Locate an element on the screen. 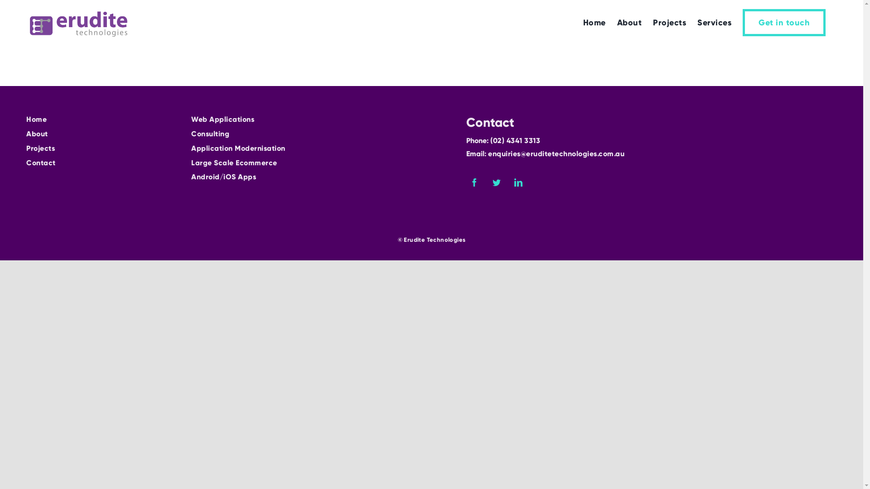 Image resolution: width=870 pixels, height=489 pixels. (02) 4341 3313 is located at coordinates (515, 140).